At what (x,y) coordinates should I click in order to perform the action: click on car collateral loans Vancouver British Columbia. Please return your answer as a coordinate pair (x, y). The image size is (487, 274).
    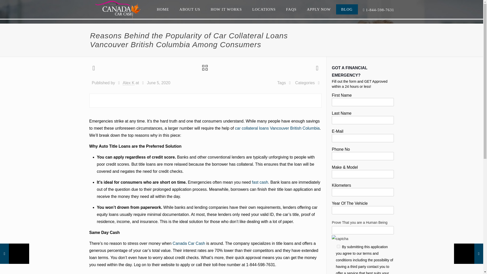
    Looking at the image, I should click on (277, 128).